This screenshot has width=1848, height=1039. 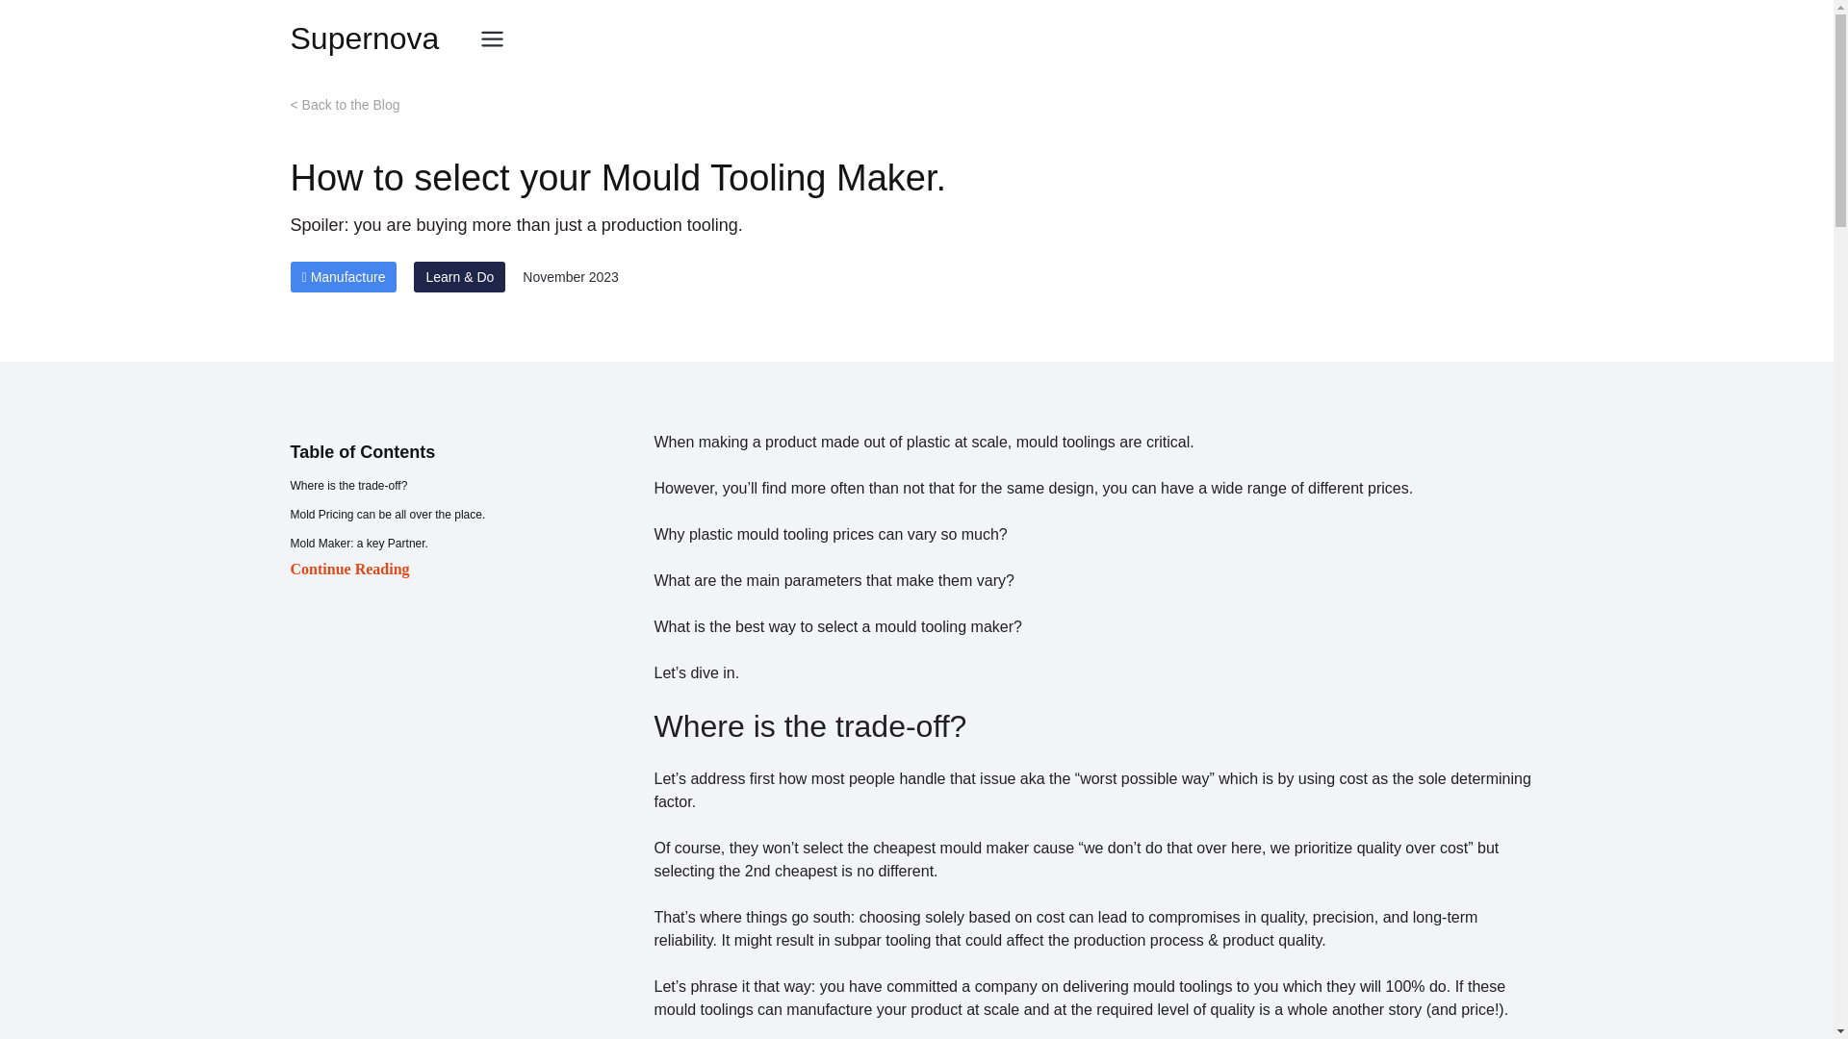 I want to click on Continue Reading, so click(x=464, y=569).